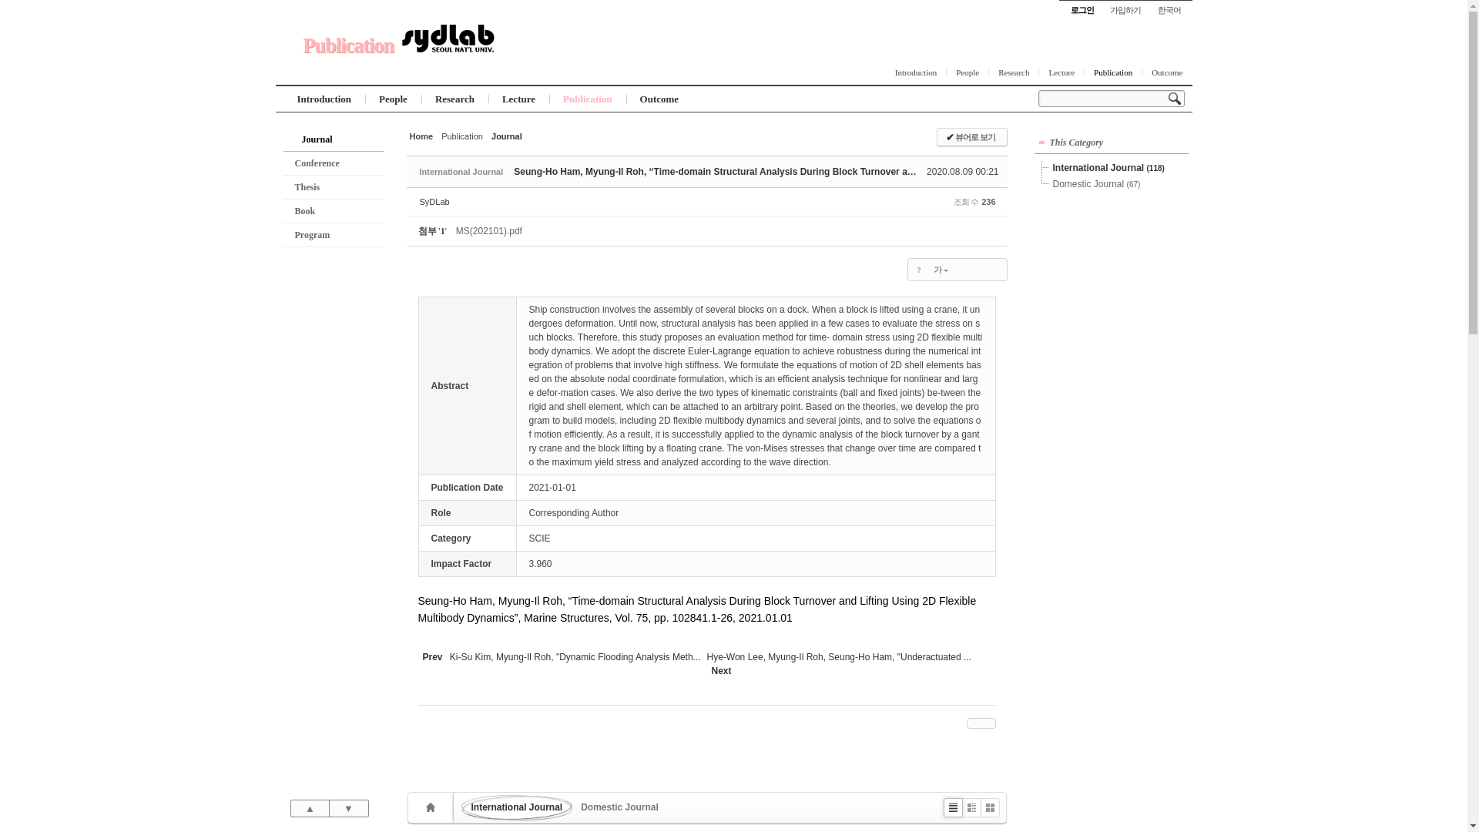 Image resolution: width=1479 pixels, height=832 pixels. I want to click on People, so click(967, 72).